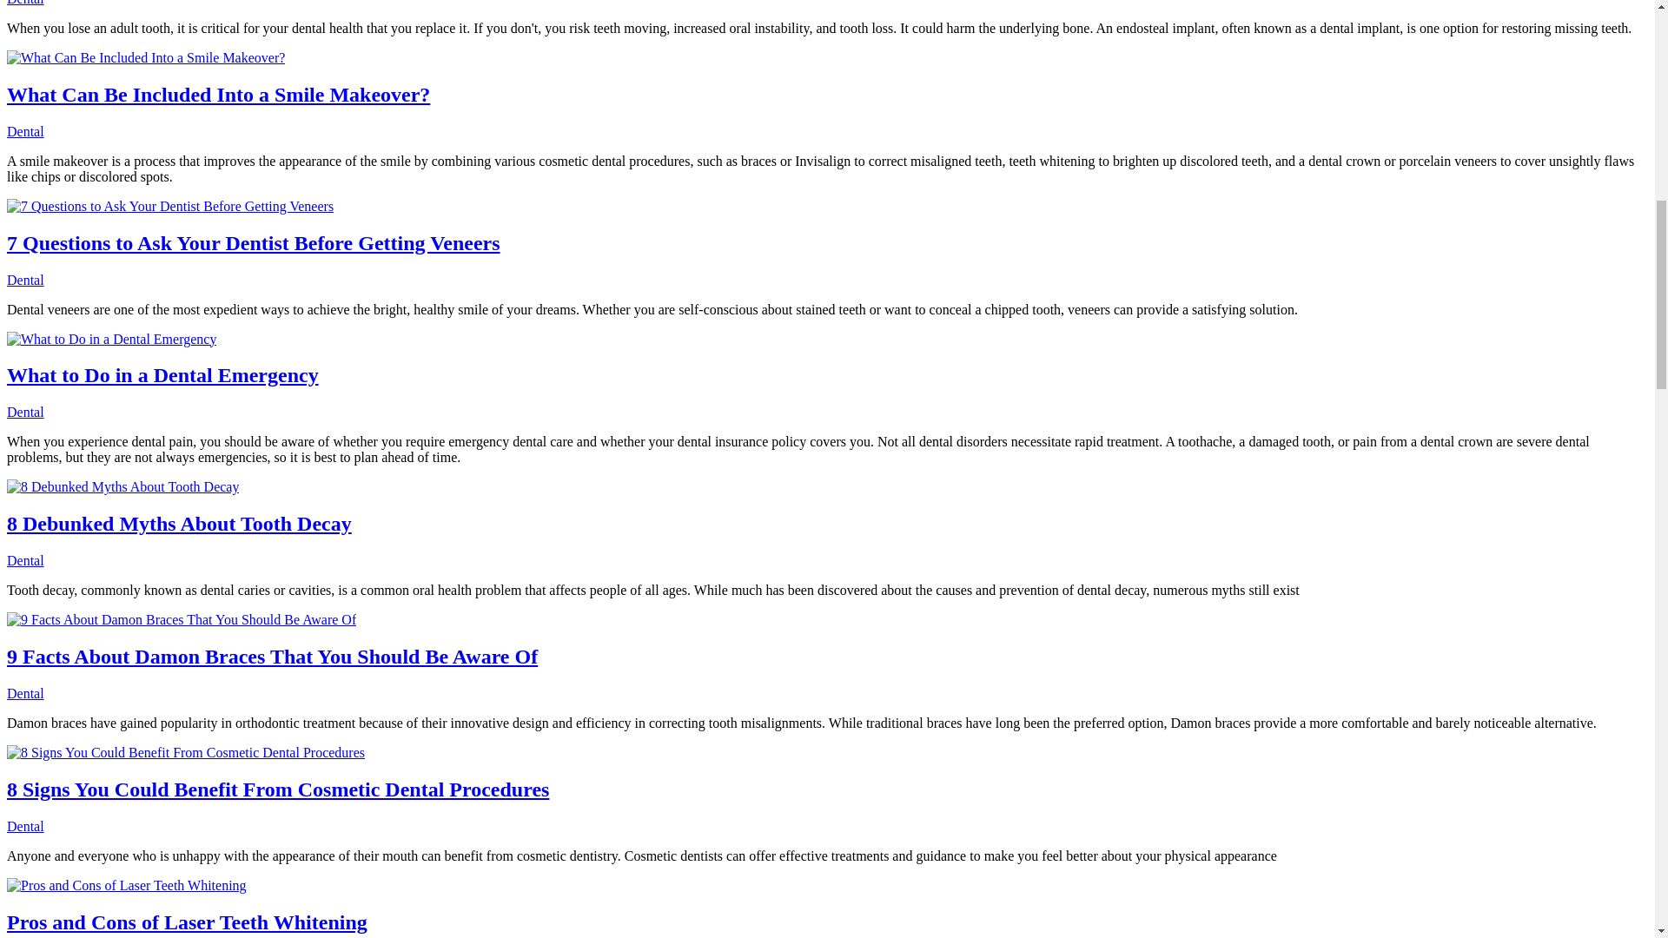 This screenshot has height=938, width=1668. What do you see at coordinates (186, 752) in the screenshot?
I see `8 Signs You Could Benefit From Cosmetic Dental Procedures` at bounding box center [186, 752].